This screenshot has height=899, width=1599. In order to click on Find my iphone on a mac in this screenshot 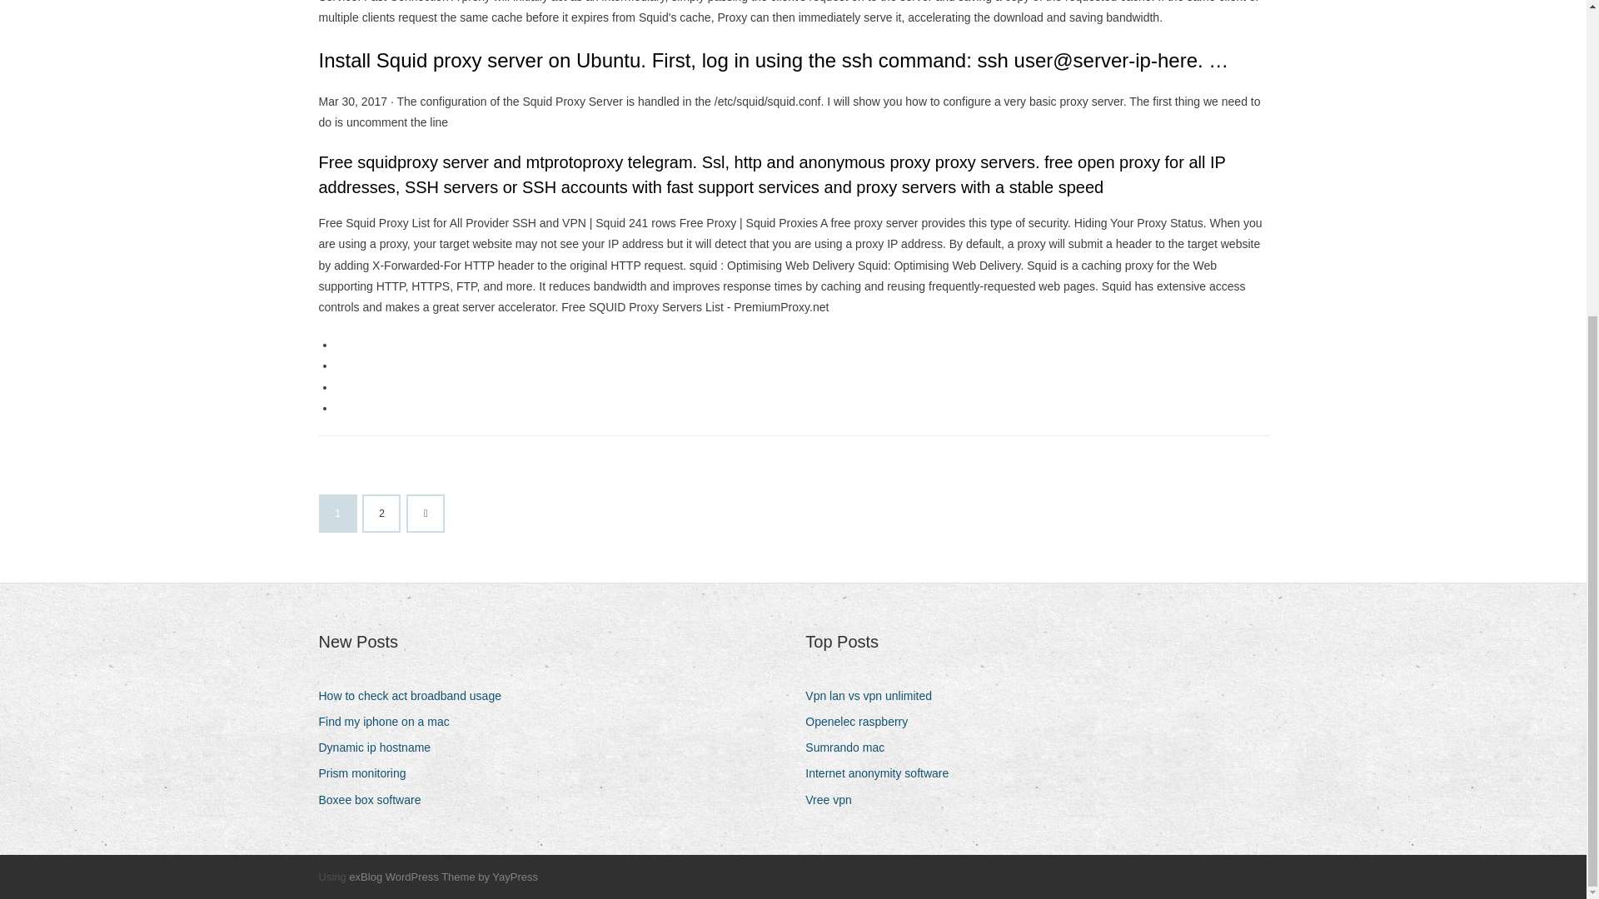, I will do `click(390, 723)`.